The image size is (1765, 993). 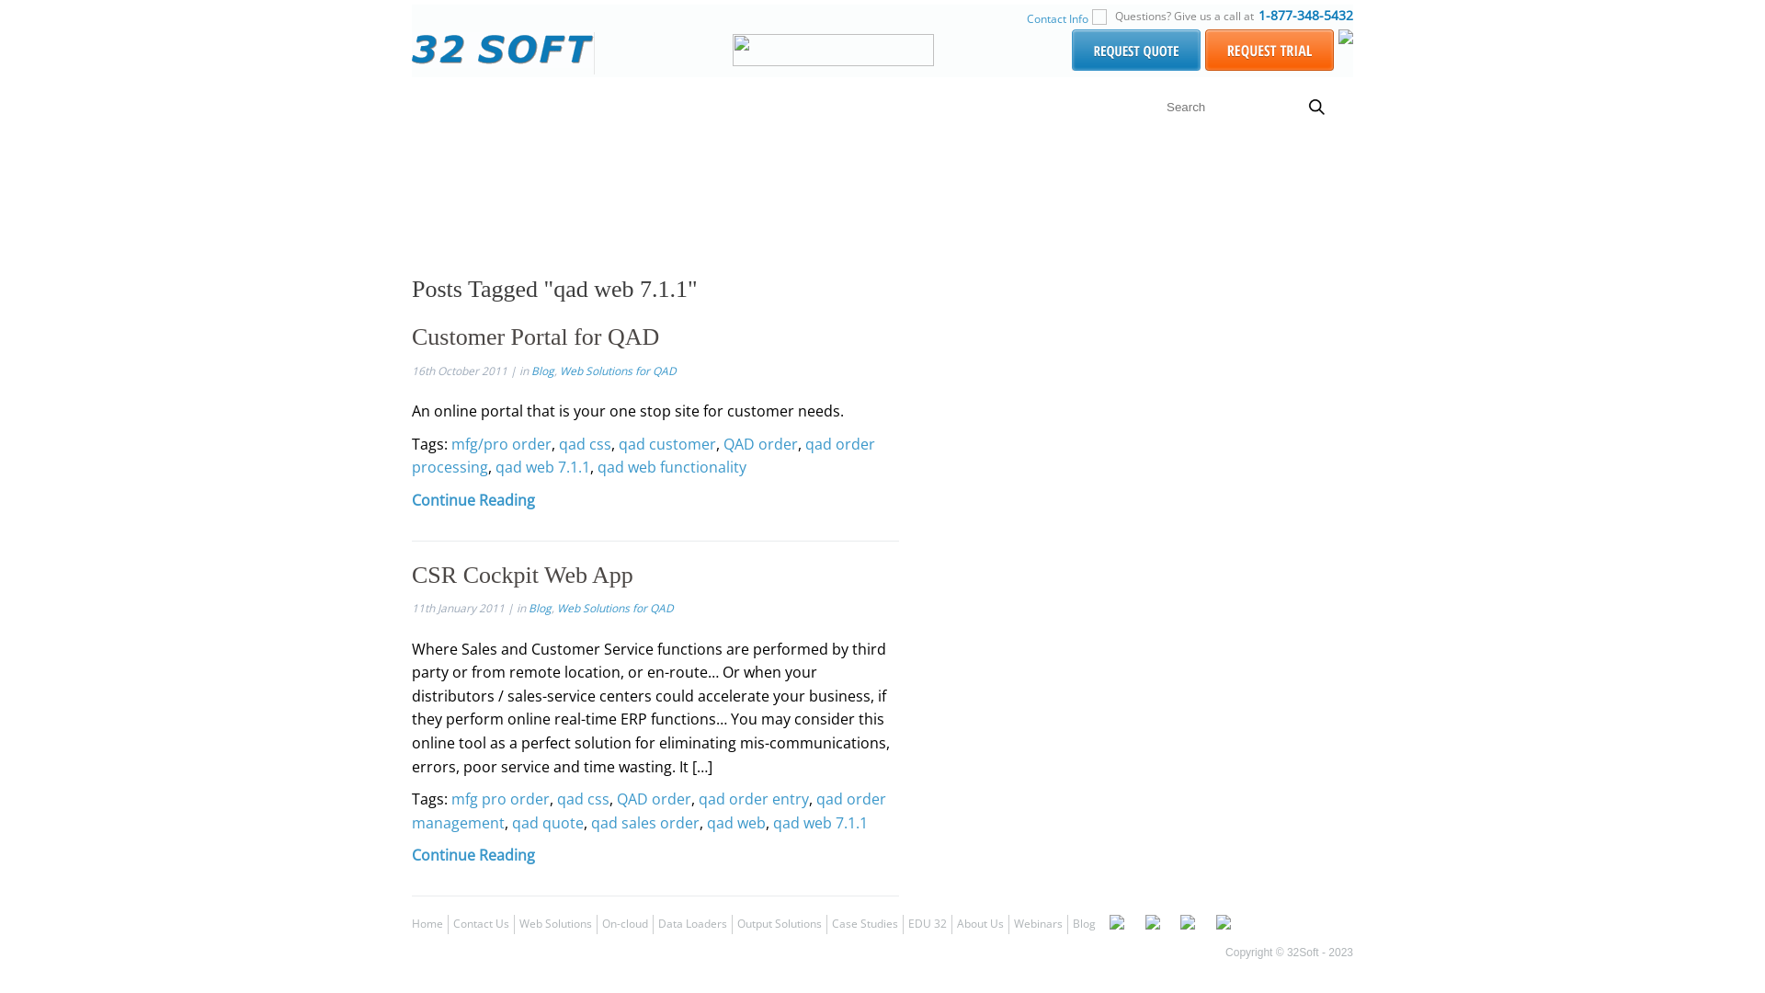 What do you see at coordinates (649, 811) in the screenshot?
I see `qad order management` at bounding box center [649, 811].